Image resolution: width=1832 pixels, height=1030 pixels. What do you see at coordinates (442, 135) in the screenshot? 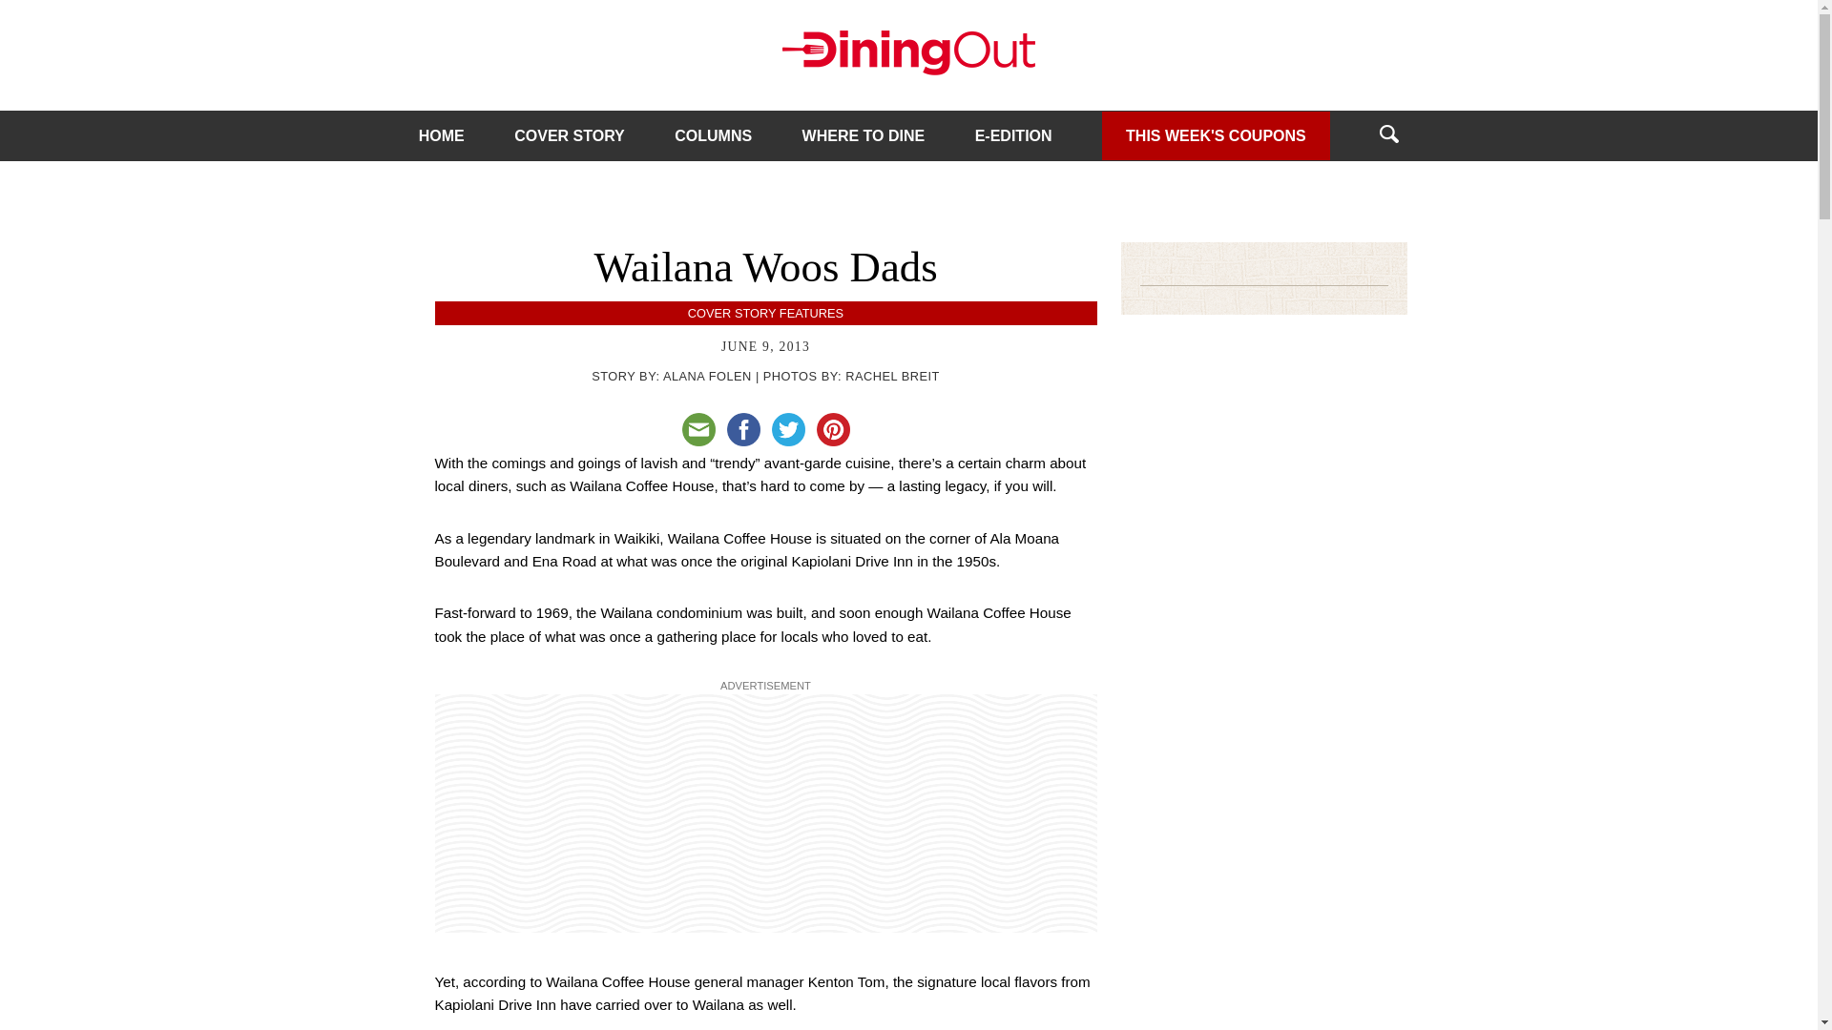
I see `HOME` at bounding box center [442, 135].